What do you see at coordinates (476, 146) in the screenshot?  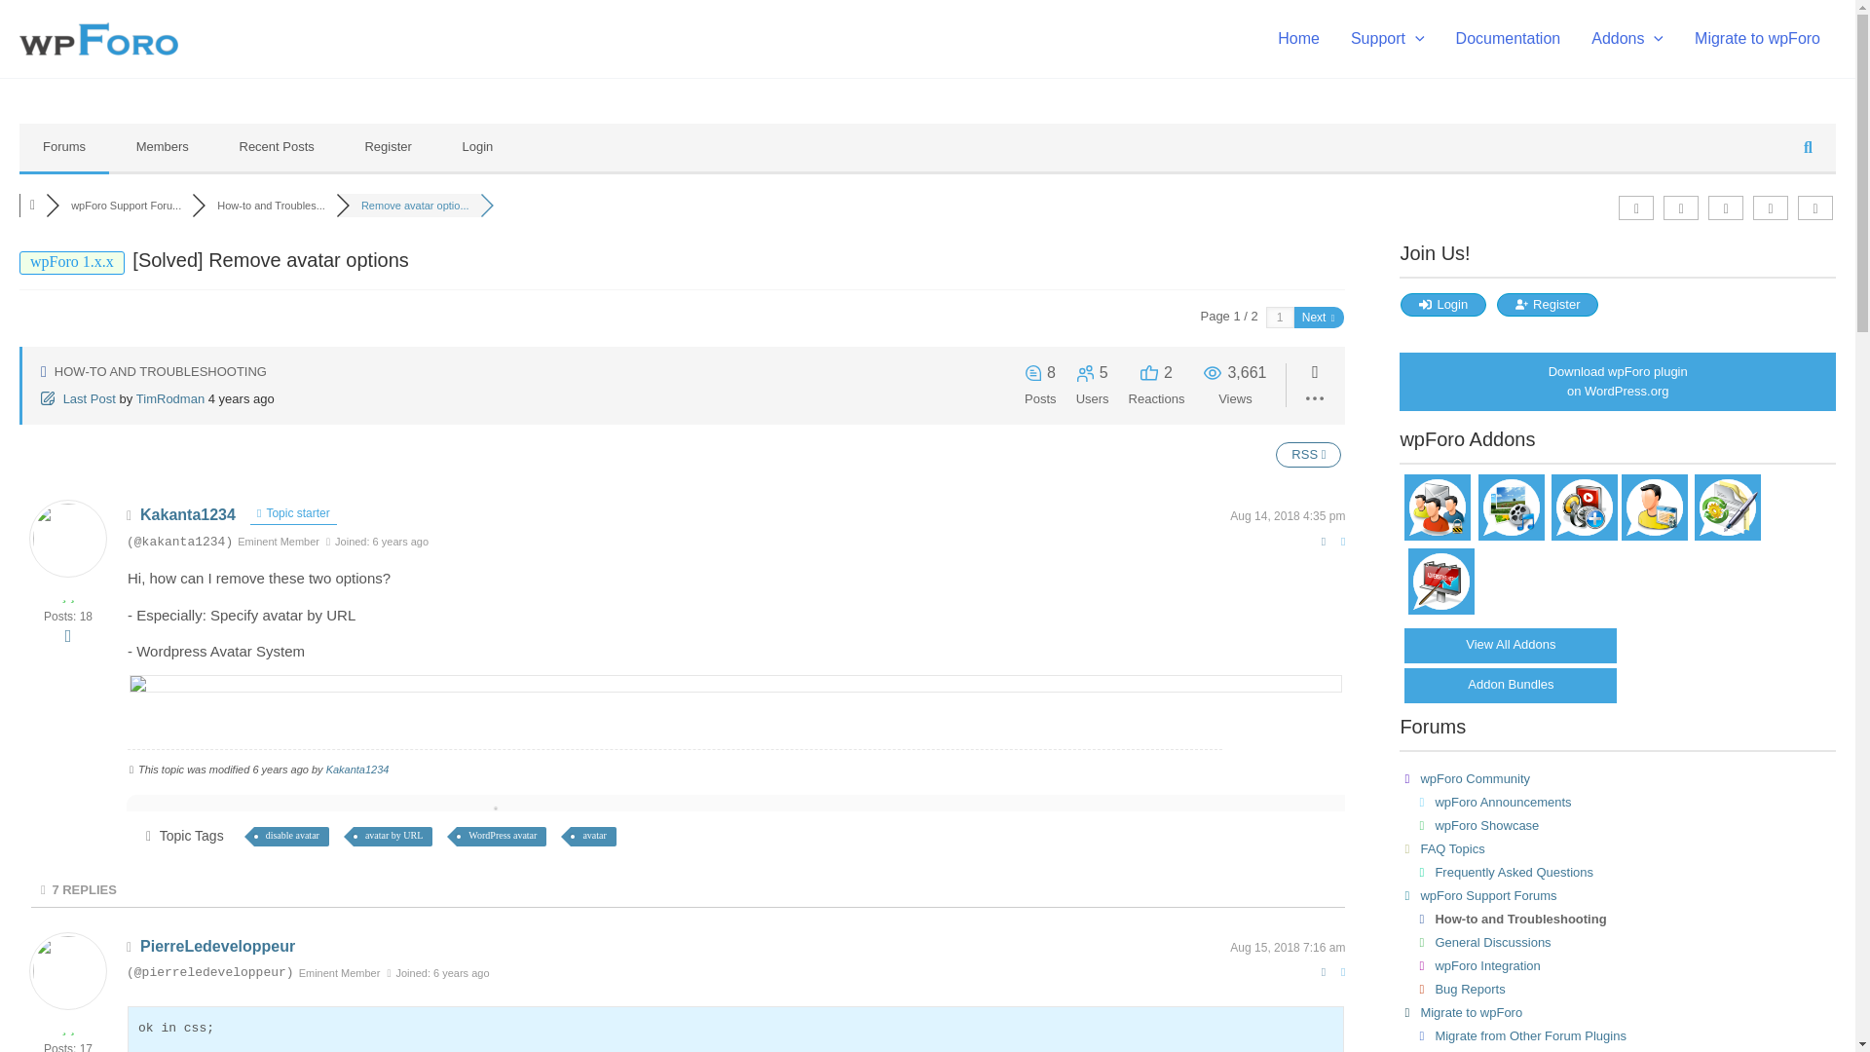 I see `Login` at bounding box center [476, 146].